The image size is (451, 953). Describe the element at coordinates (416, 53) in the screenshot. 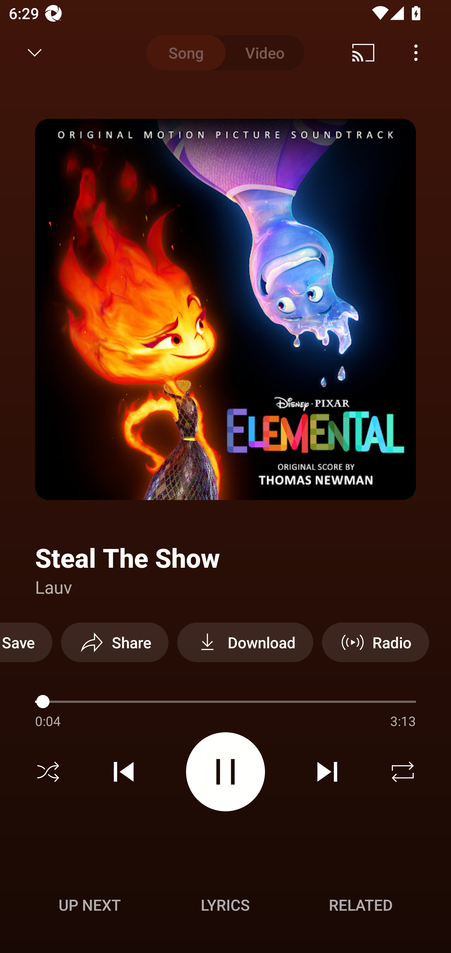

I see `Menu` at that location.